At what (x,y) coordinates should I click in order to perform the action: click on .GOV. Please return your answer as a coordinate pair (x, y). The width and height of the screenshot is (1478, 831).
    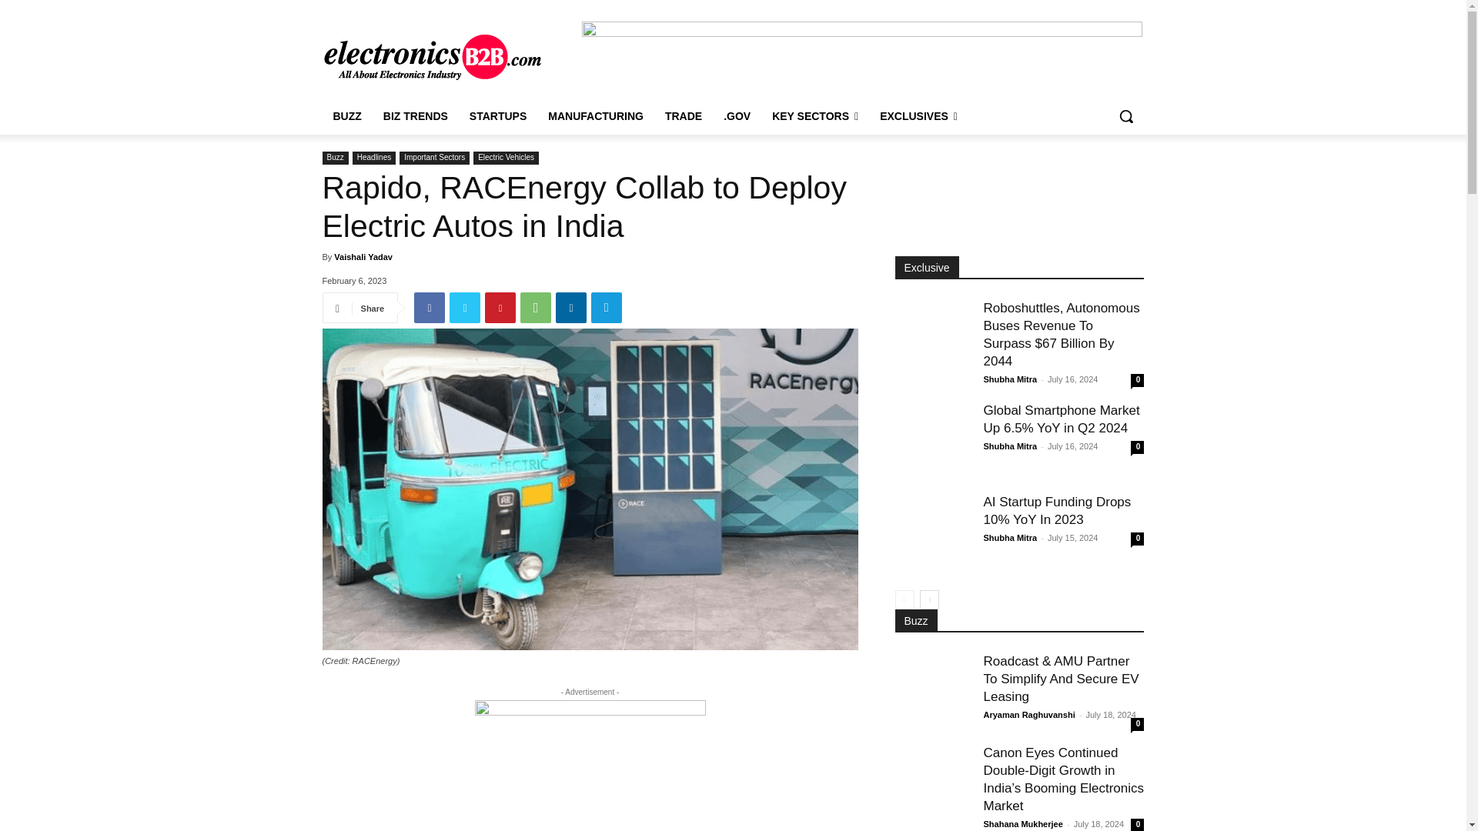
    Looking at the image, I should click on (736, 115).